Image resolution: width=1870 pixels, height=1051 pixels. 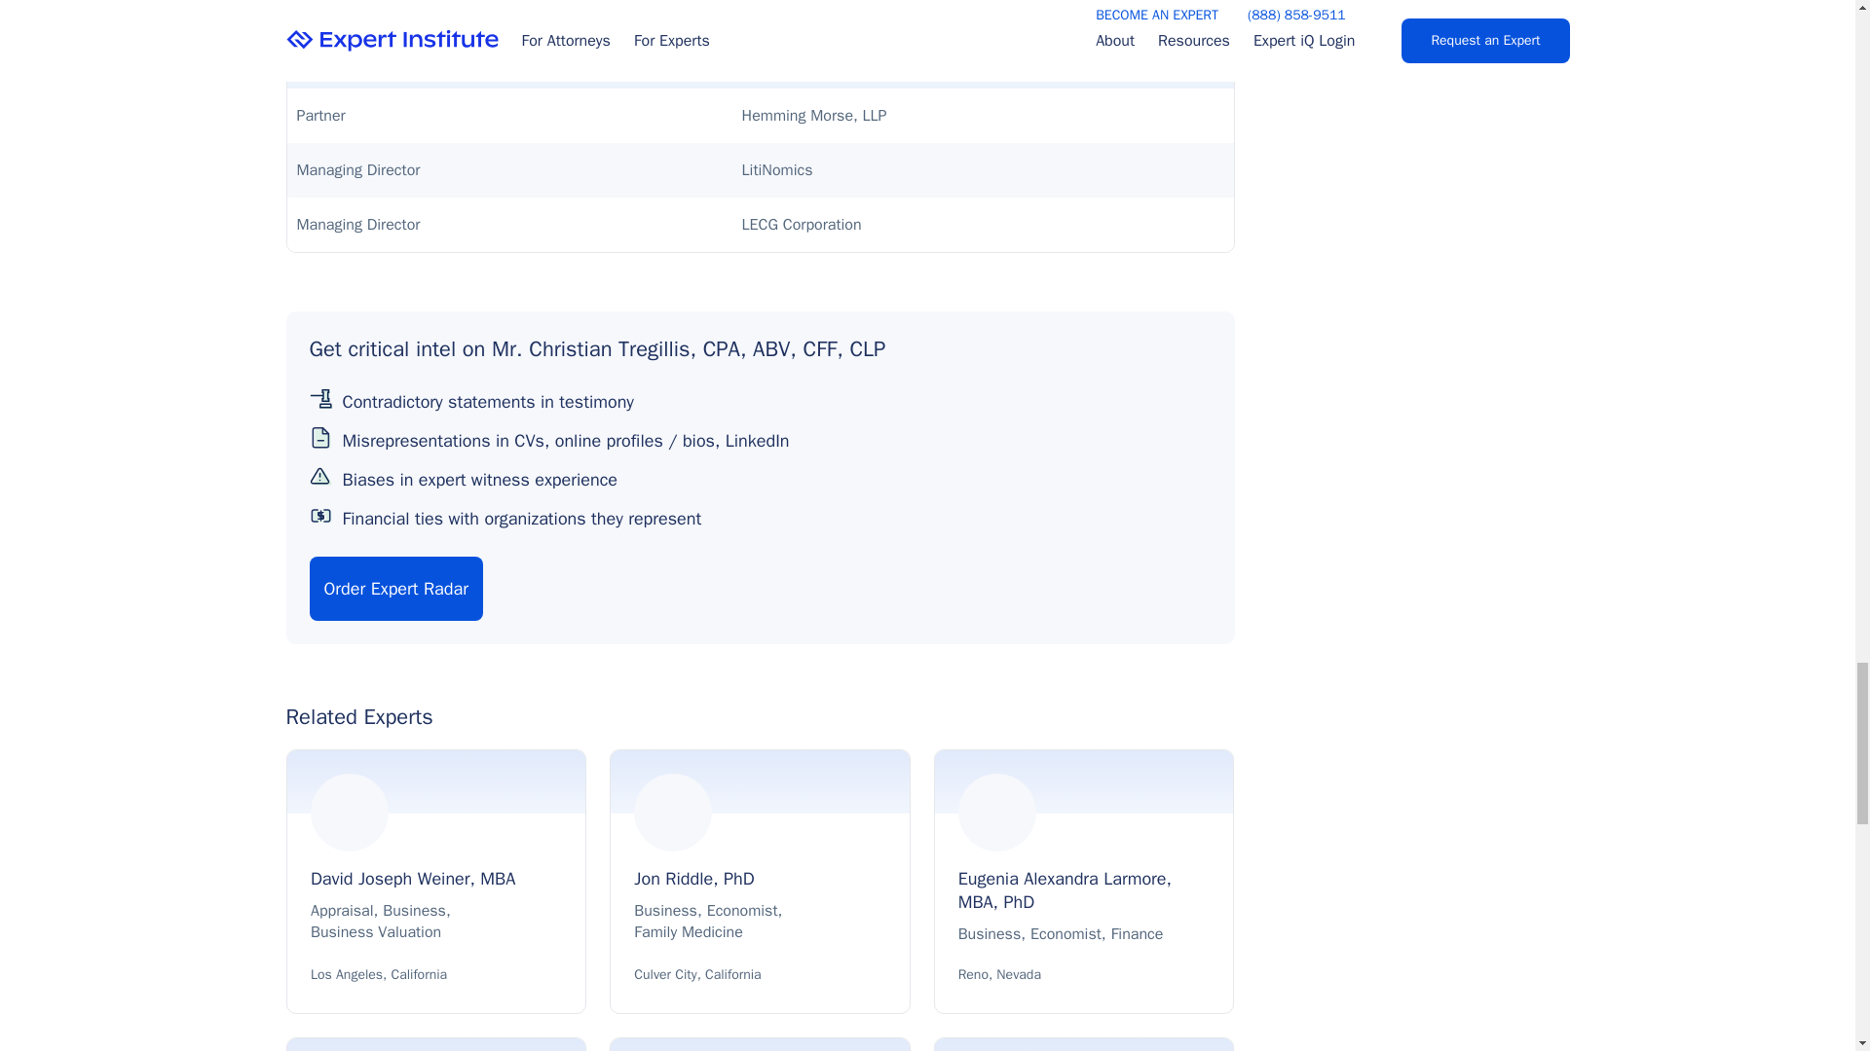 What do you see at coordinates (376, 932) in the screenshot?
I see `Business Valuation` at bounding box center [376, 932].